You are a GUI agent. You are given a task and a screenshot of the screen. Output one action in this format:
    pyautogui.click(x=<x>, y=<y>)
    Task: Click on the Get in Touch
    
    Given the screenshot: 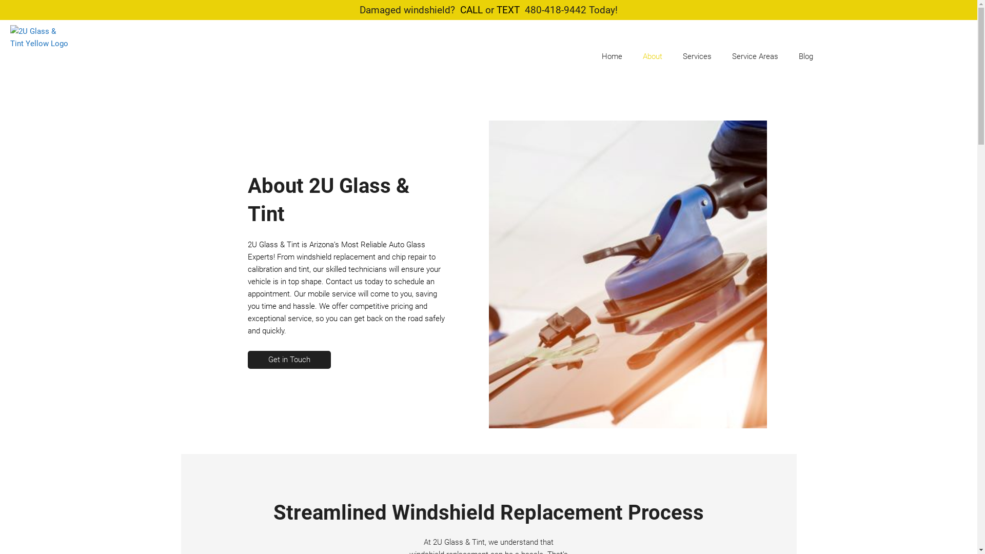 What is the action you would take?
    pyautogui.click(x=289, y=360)
    